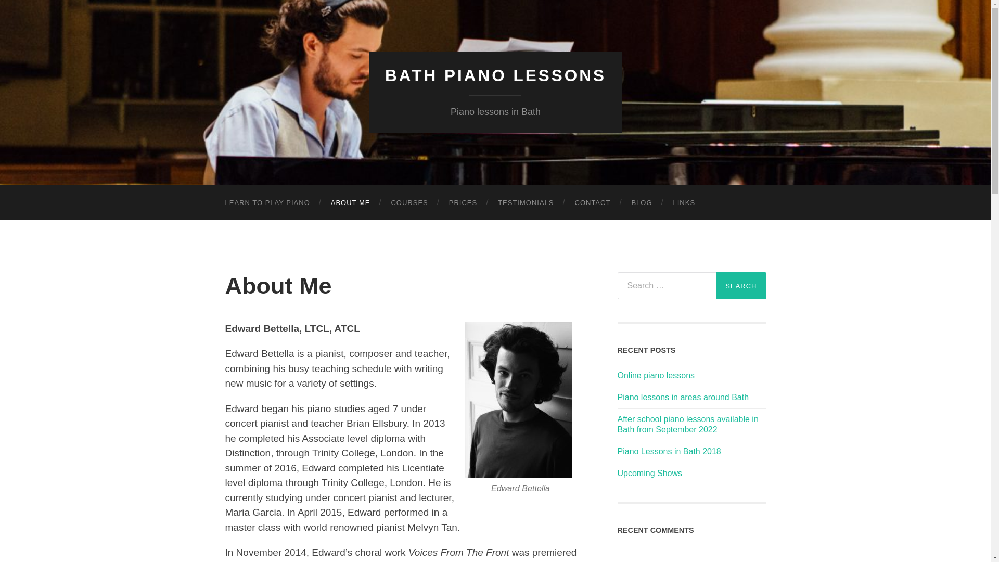  I want to click on LEARN TO PLAY PIANO, so click(267, 203).